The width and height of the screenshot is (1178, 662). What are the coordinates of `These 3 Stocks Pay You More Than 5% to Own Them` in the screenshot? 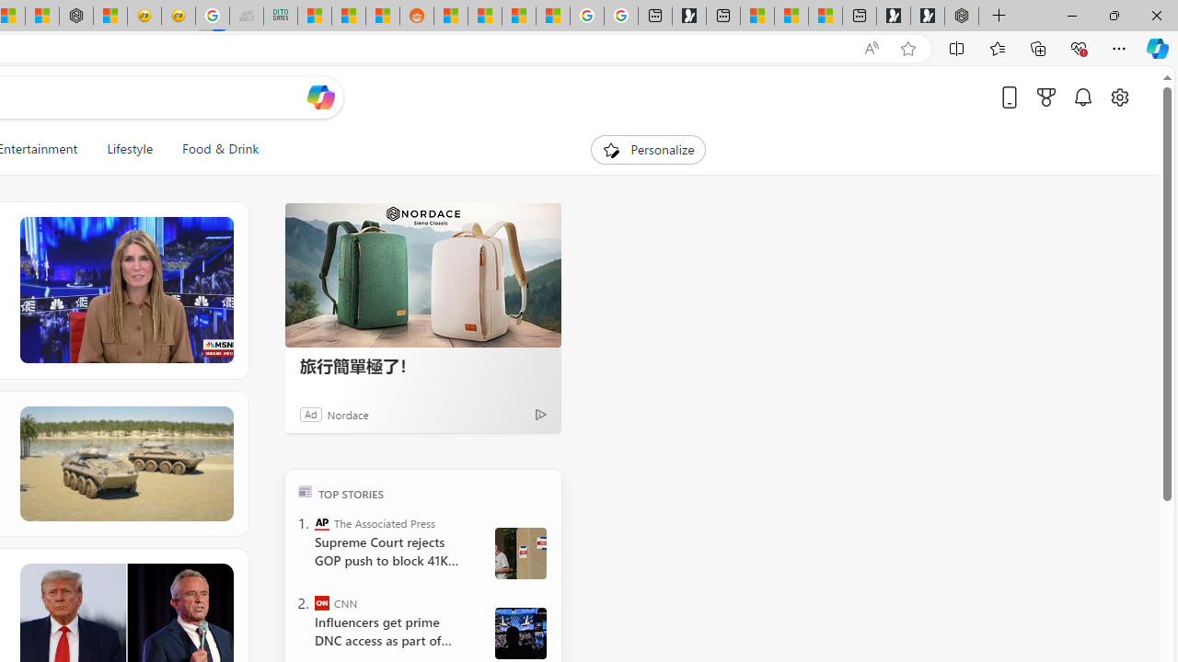 It's located at (826, 17).